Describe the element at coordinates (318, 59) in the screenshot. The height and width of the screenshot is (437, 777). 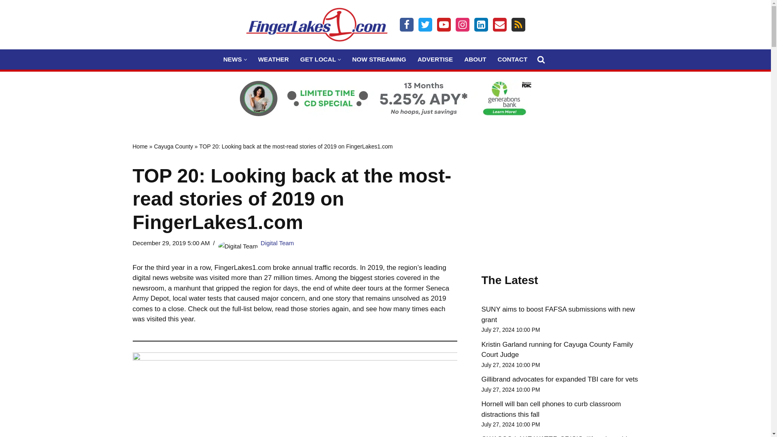
I see `GET LOCAL` at that location.